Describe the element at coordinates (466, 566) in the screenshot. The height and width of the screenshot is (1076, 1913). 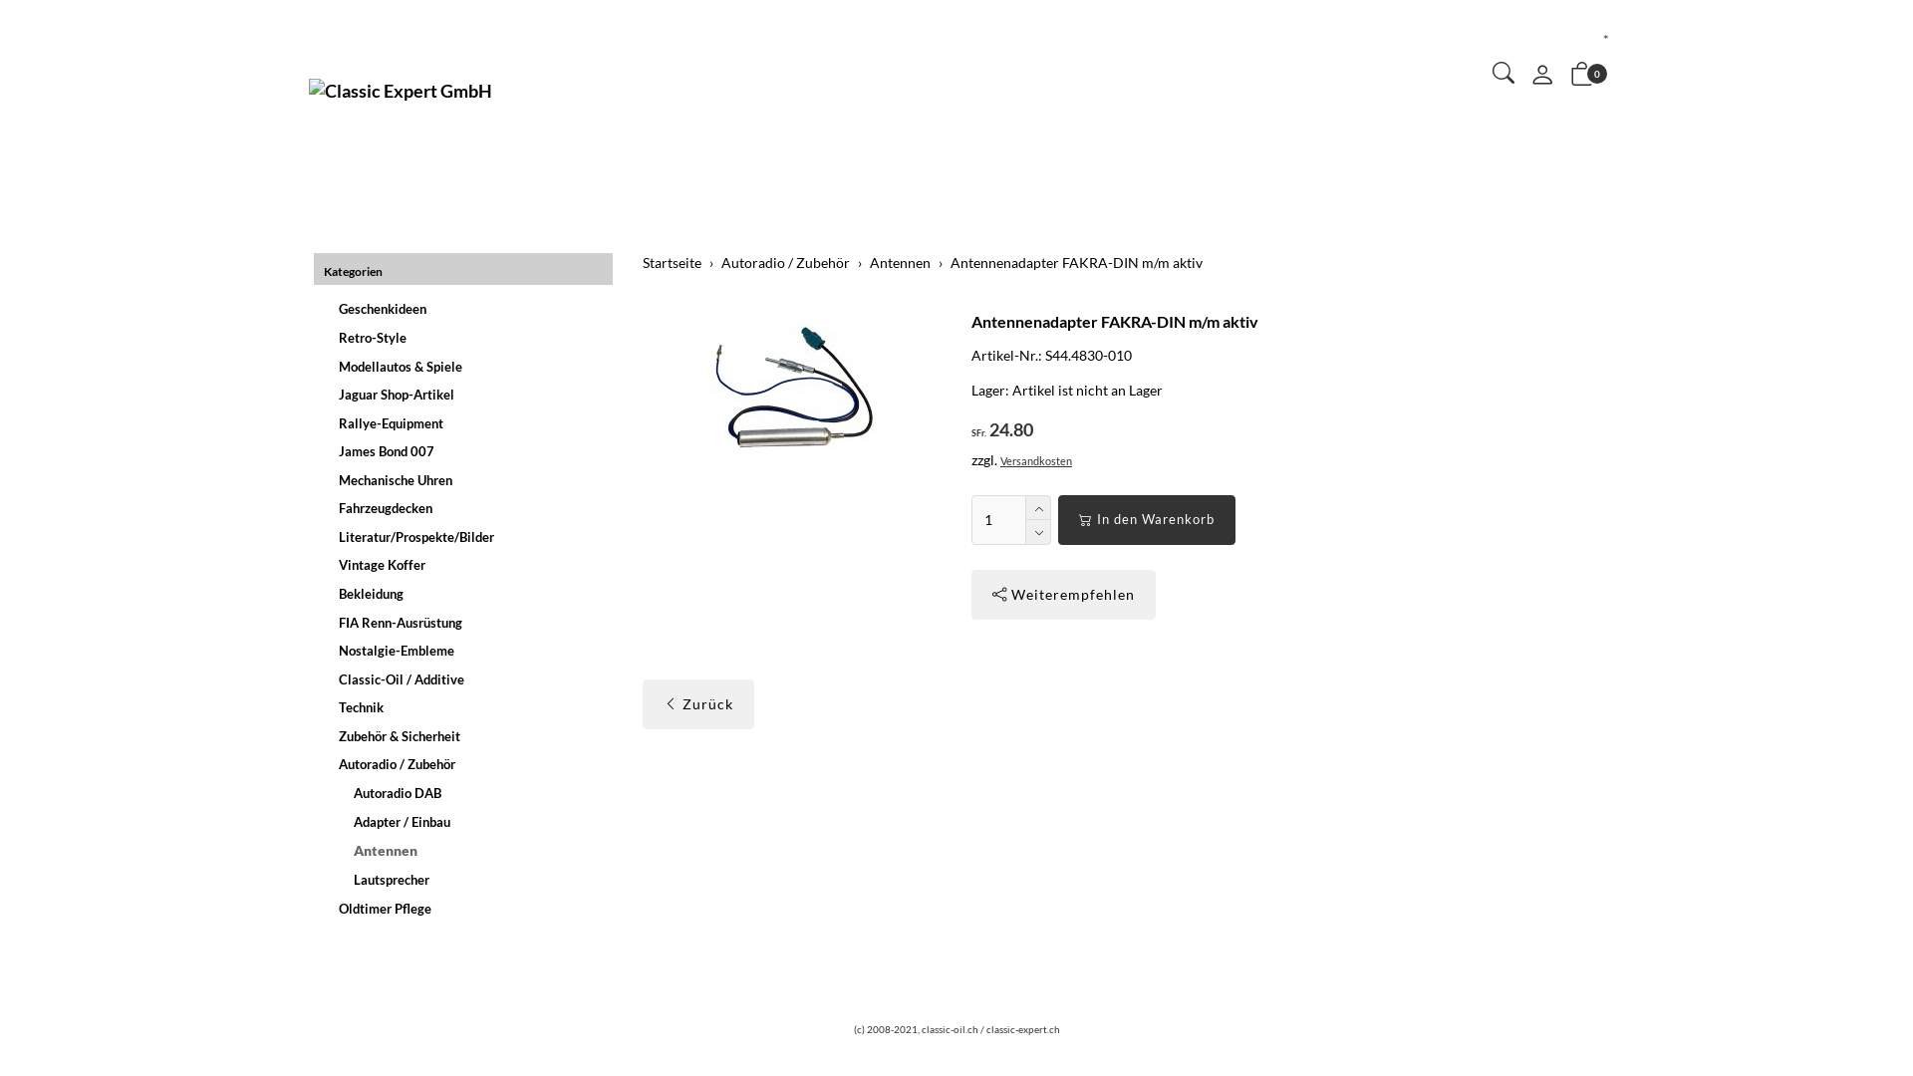
I see `Vintage Koffer` at that location.